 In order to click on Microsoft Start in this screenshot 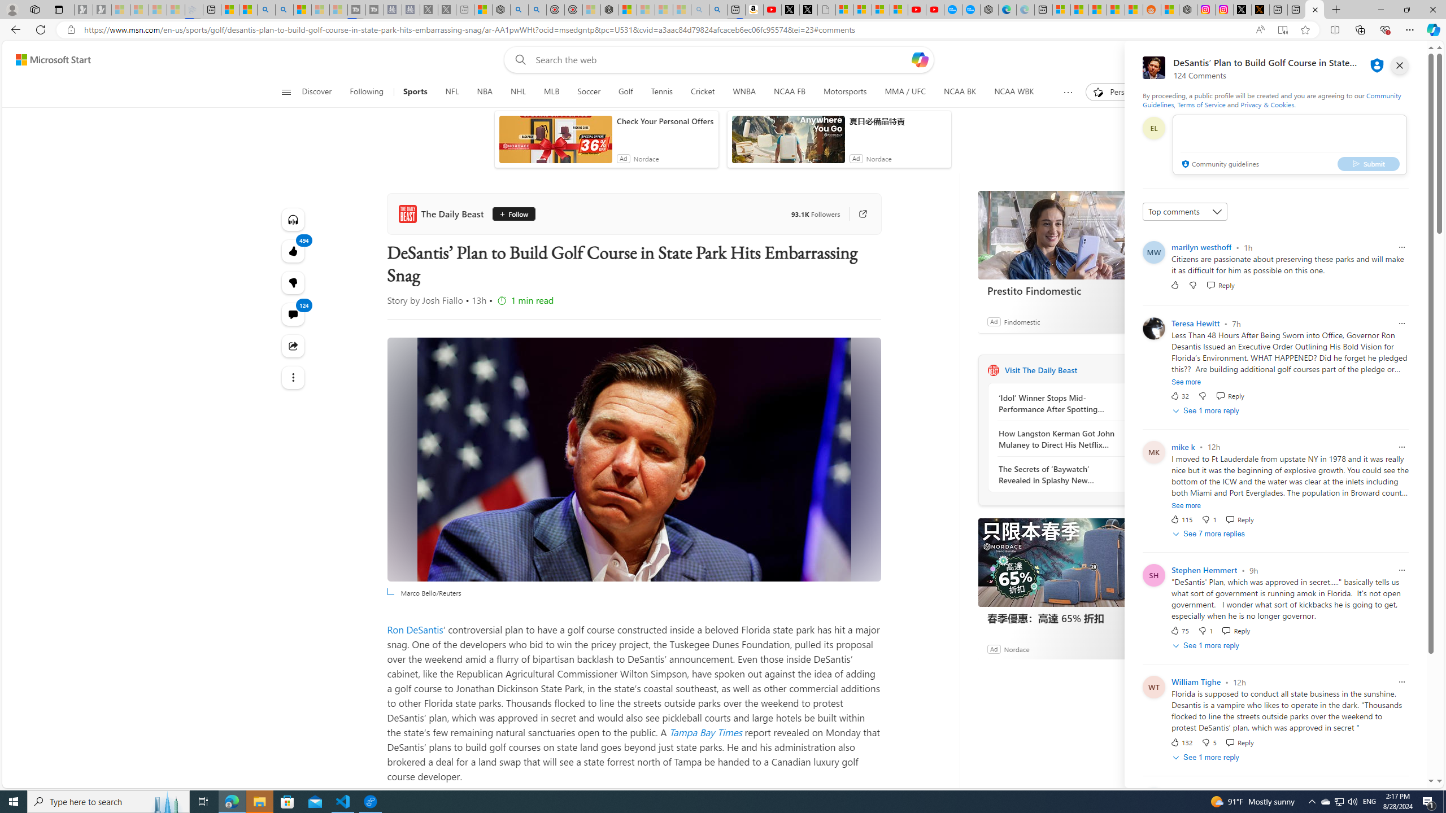, I will do `click(53, 60)`.